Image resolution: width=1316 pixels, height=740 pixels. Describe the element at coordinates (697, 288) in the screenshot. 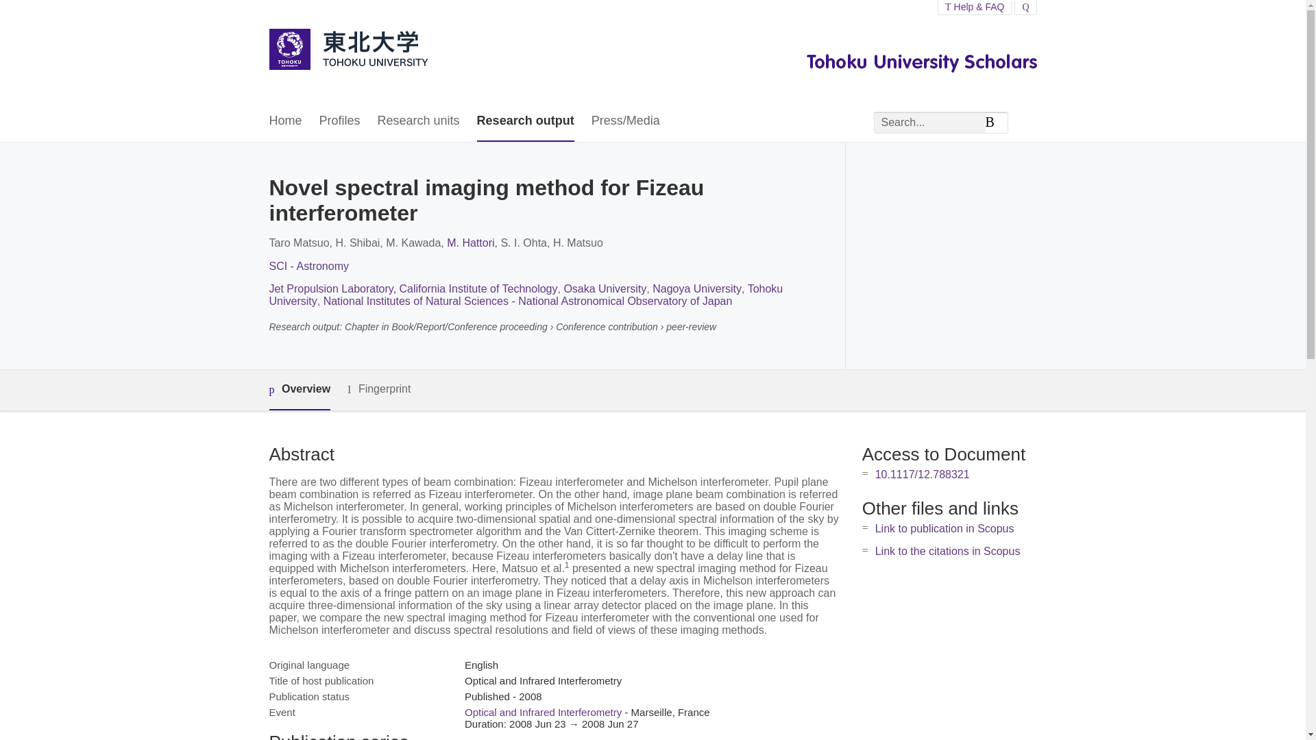

I see `Nagoya University` at that location.